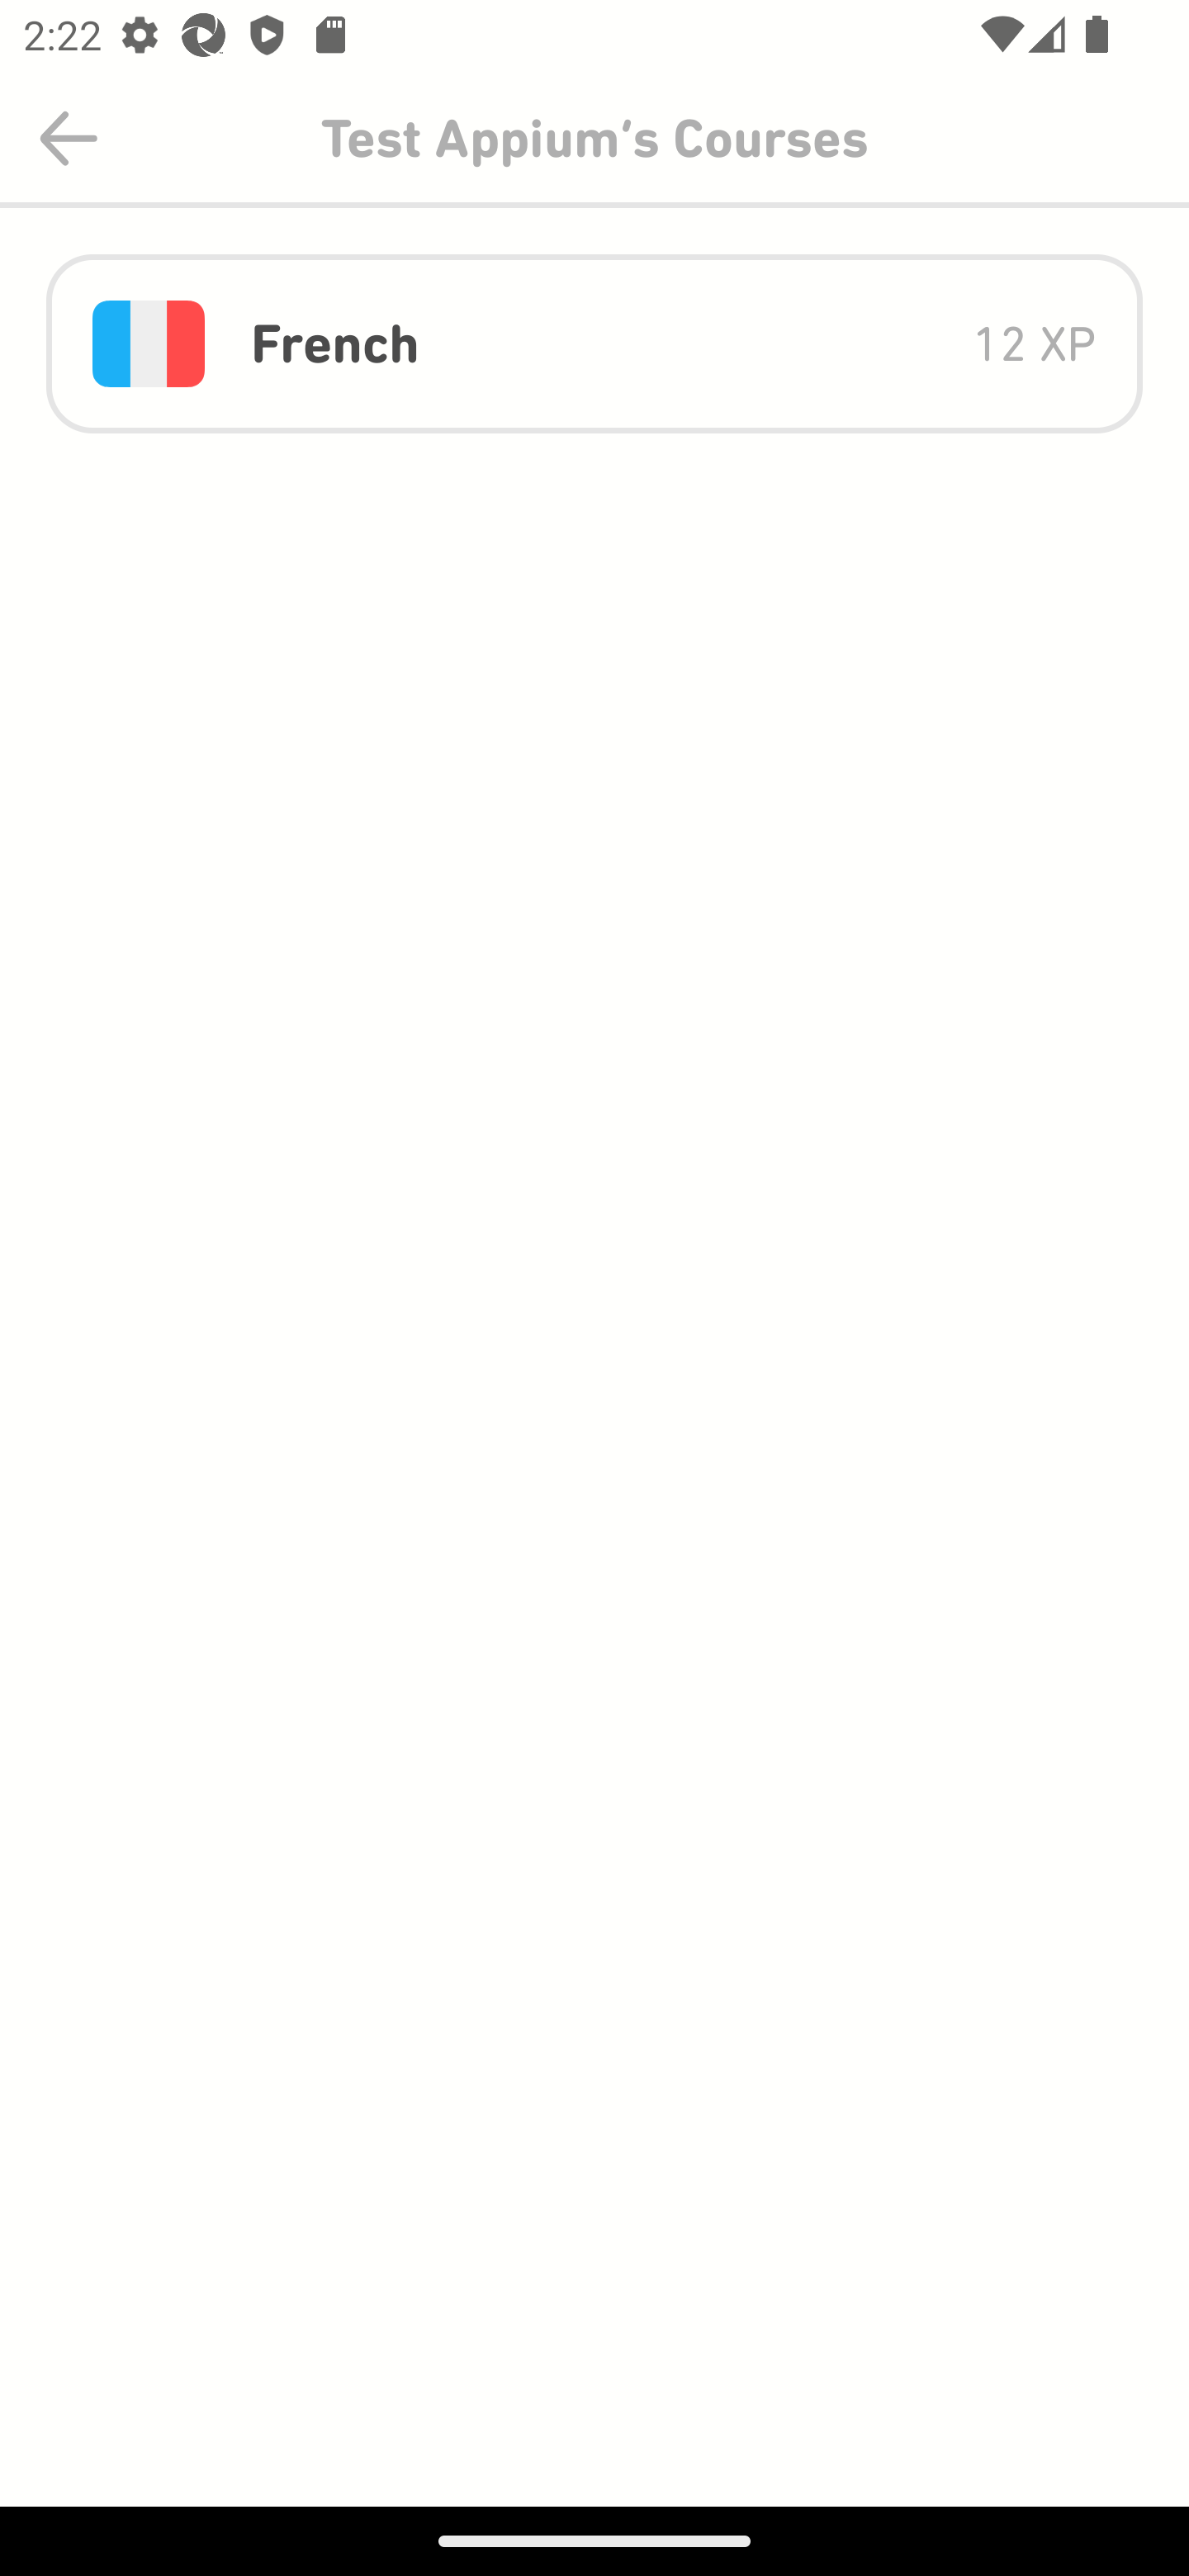 The image size is (1189, 2576). I want to click on Back, so click(69, 139).